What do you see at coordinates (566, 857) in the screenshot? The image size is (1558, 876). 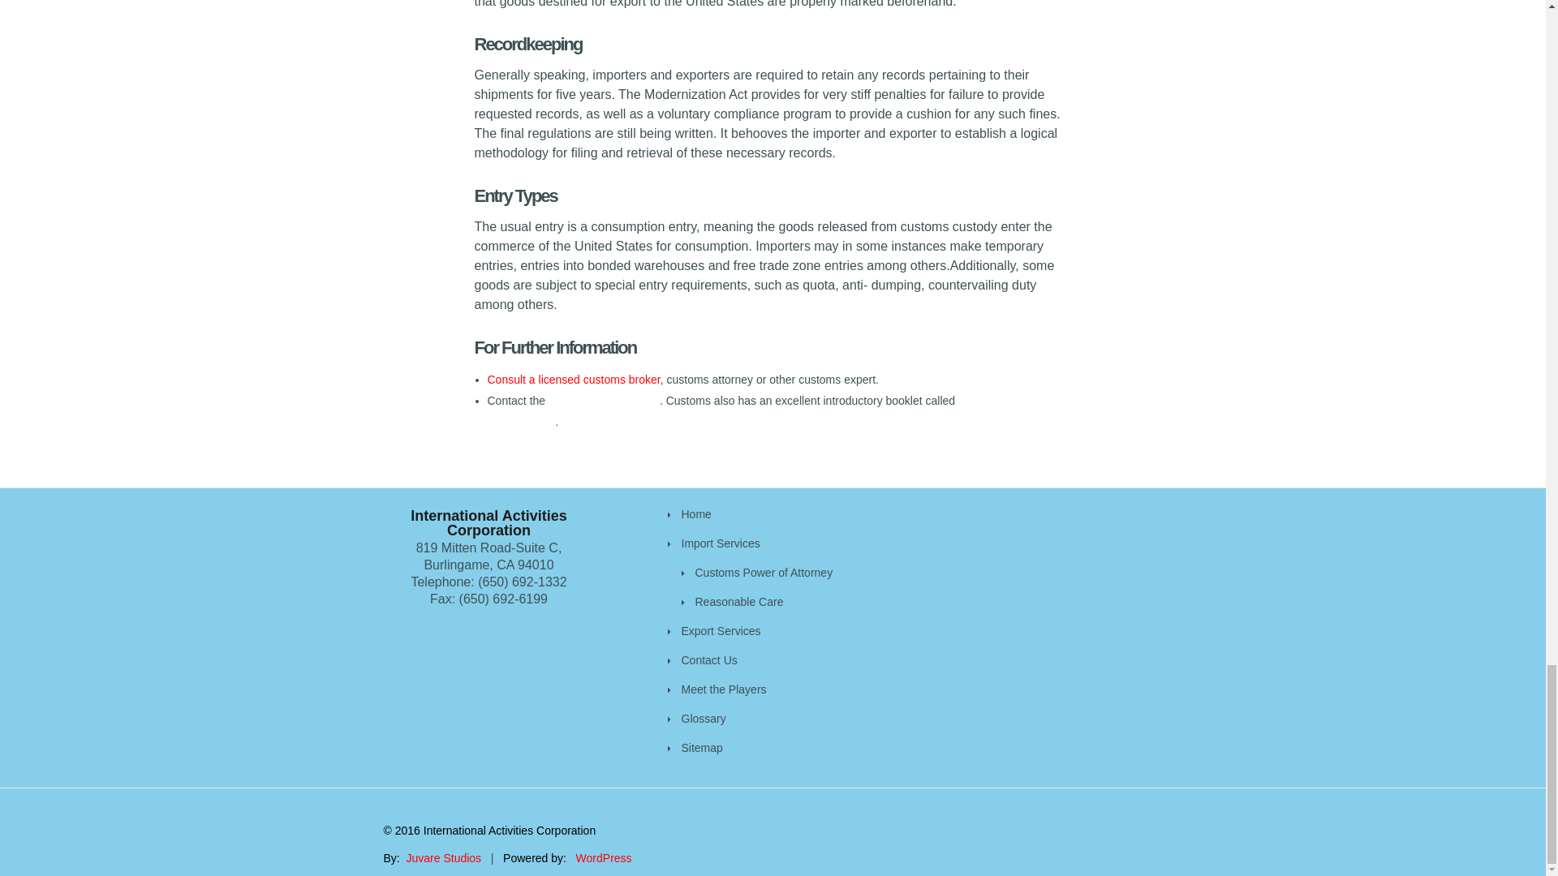 I see `Powered by:   WordPress` at bounding box center [566, 857].